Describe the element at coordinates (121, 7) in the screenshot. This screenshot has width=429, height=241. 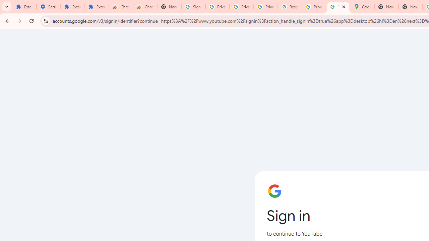
I see `Chrome Web Store` at that location.